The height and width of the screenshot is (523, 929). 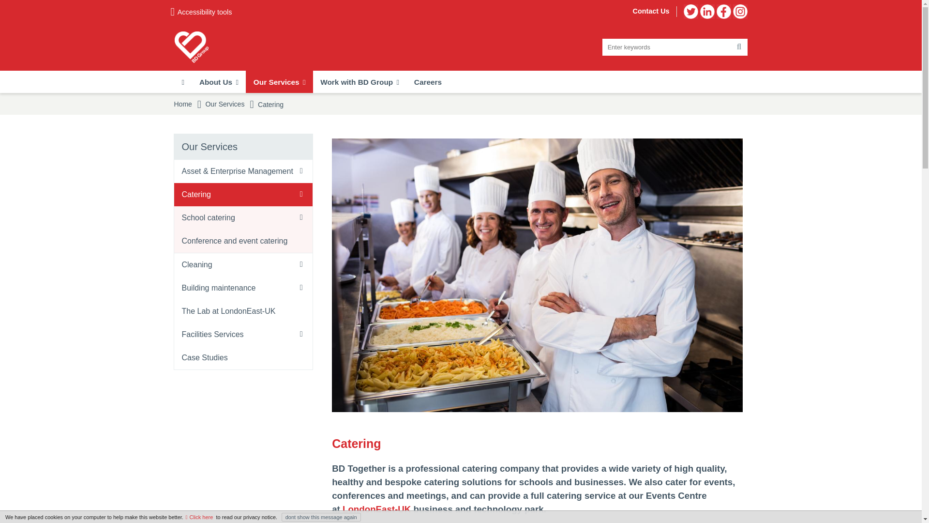 What do you see at coordinates (674, 47) in the screenshot?
I see `search` at bounding box center [674, 47].